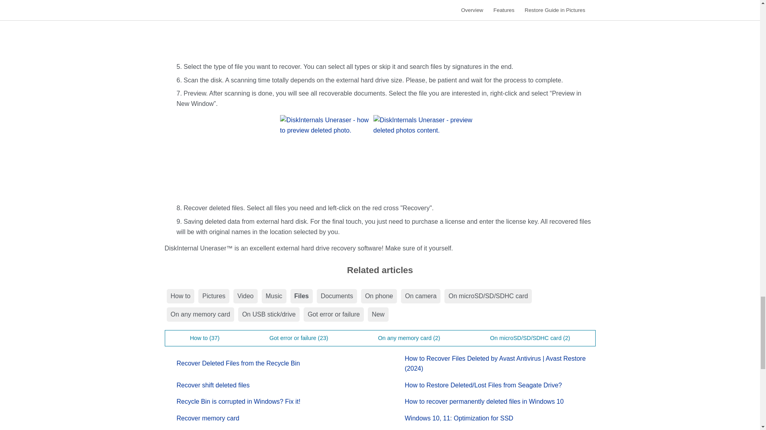 This screenshot has height=430, width=766. What do you see at coordinates (180, 296) in the screenshot?
I see `How to` at bounding box center [180, 296].